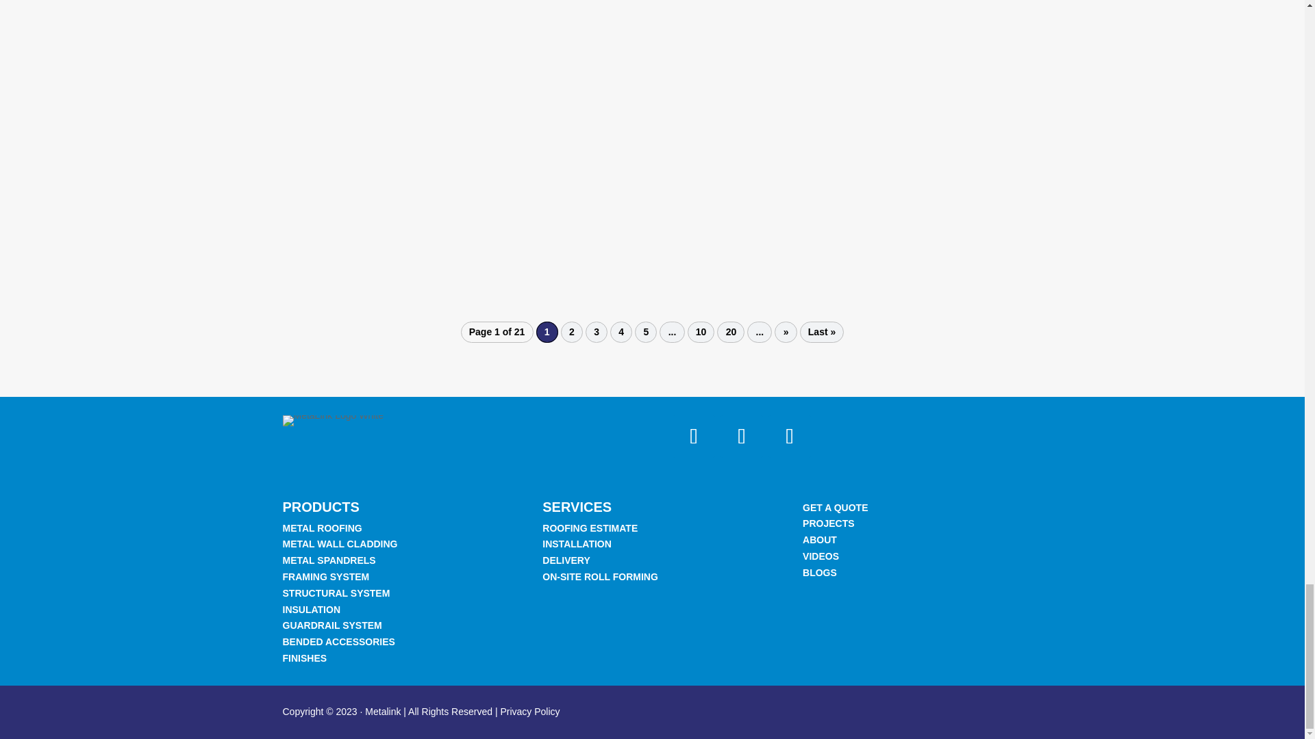 This screenshot has height=739, width=1315. I want to click on Page 10, so click(701, 332).